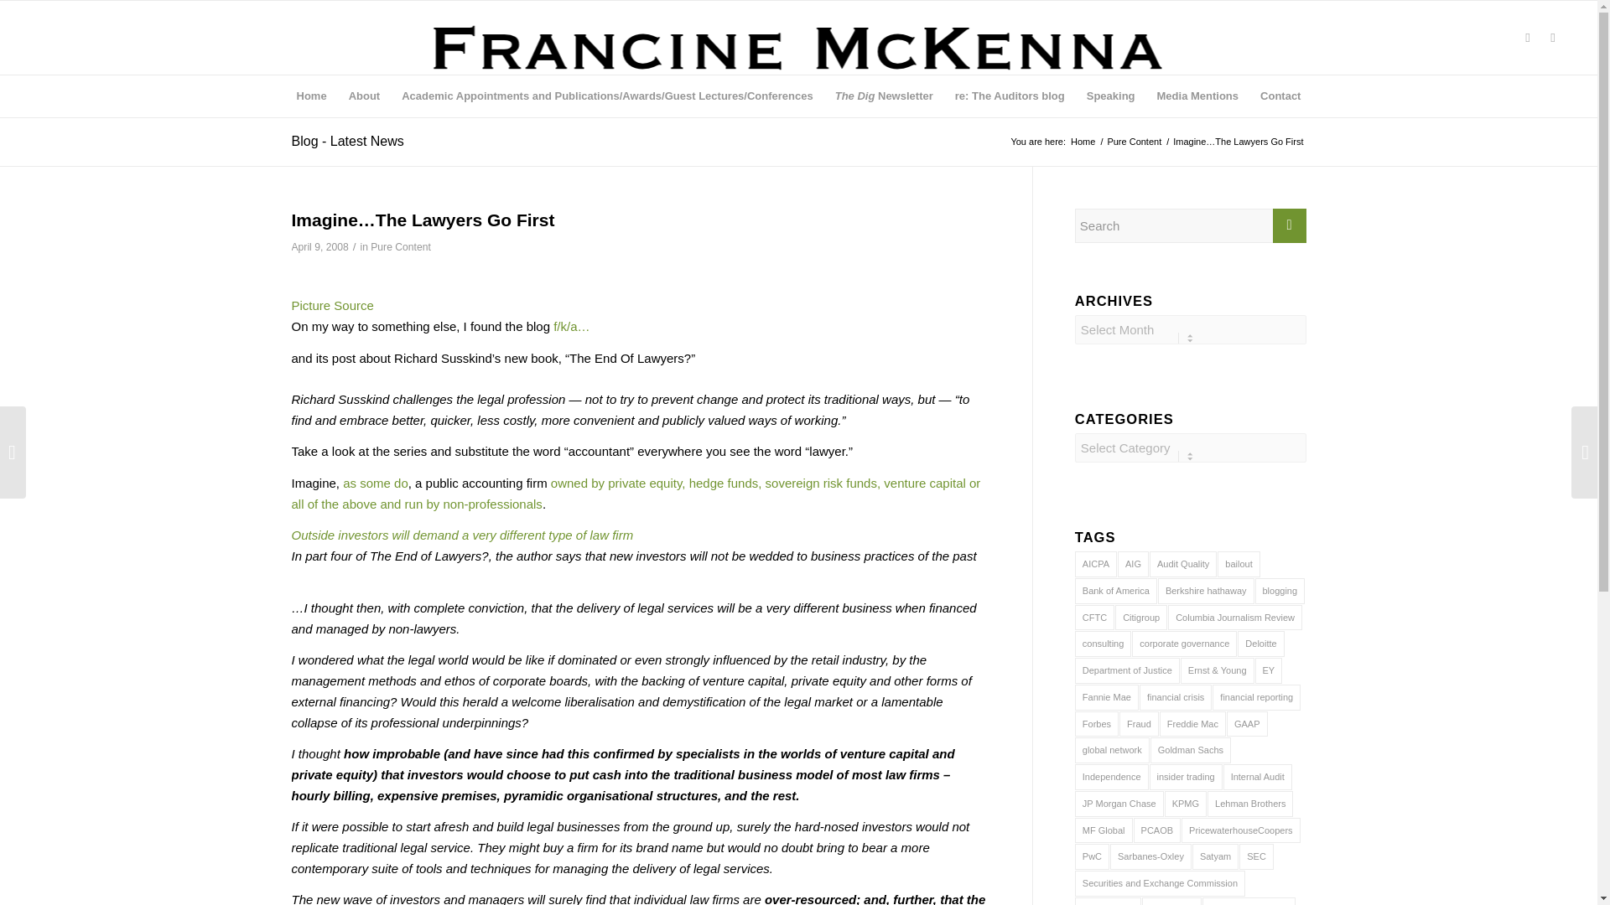 The height and width of the screenshot is (905, 1610). What do you see at coordinates (1553, 38) in the screenshot?
I see `Rss` at bounding box center [1553, 38].